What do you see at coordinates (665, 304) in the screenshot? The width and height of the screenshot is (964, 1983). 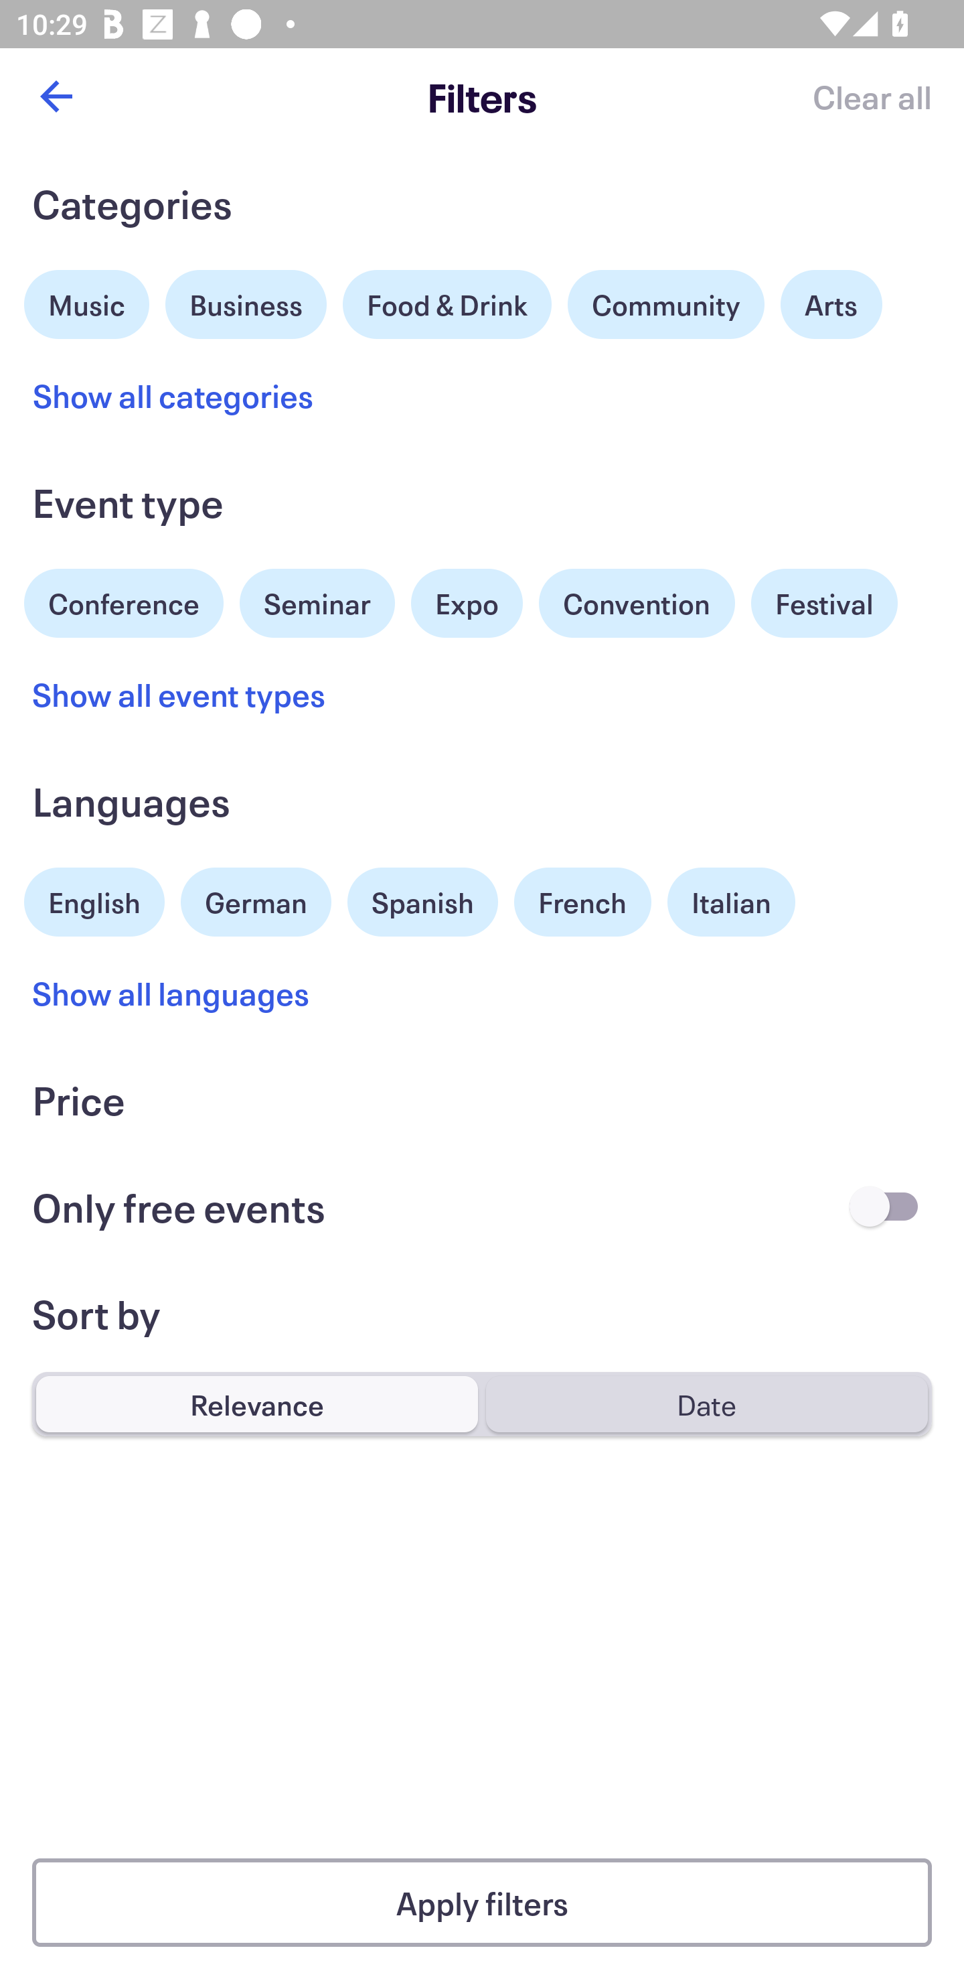 I see `Community` at bounding box center [665, 304].